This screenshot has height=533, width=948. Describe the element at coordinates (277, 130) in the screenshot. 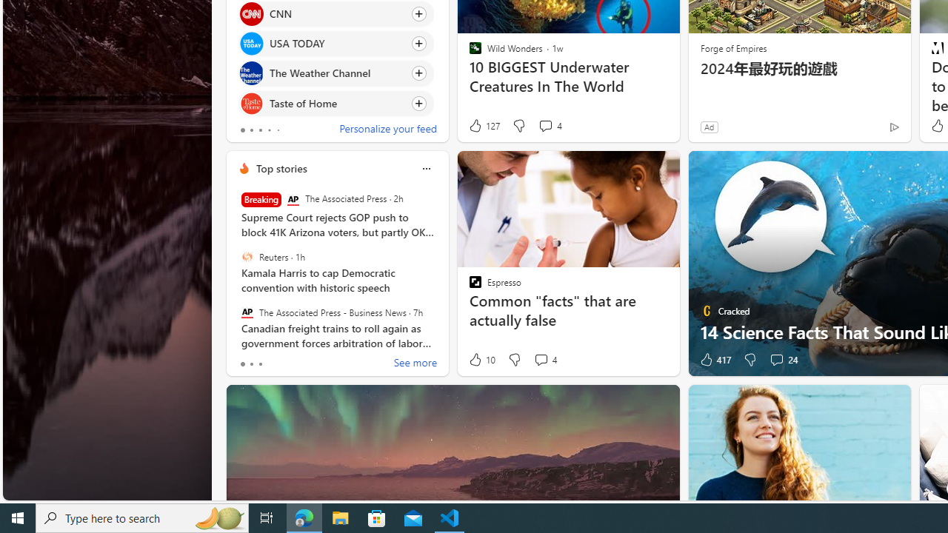

I see `tab-4` at that location.